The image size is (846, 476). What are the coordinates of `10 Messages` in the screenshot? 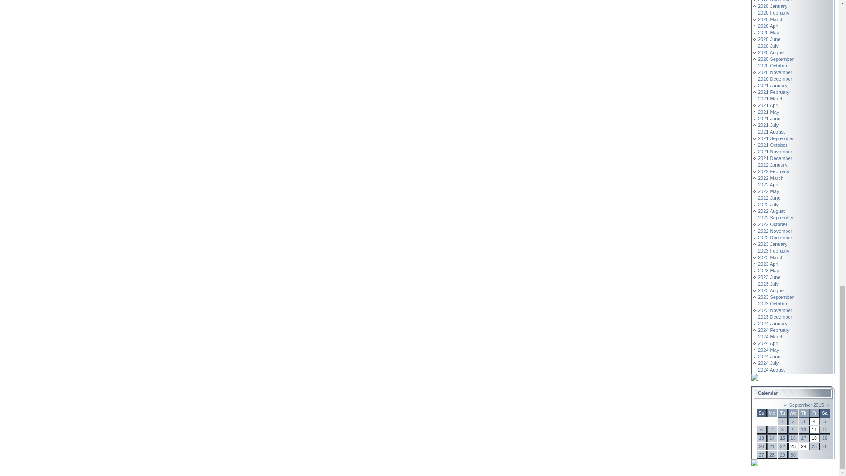 It's located at (804, 429).